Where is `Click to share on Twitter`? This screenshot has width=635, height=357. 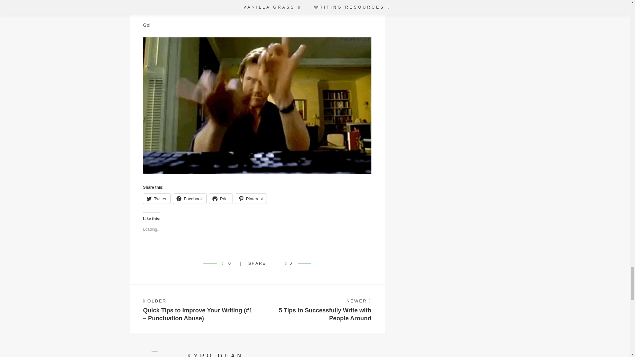 Click to share on Twitter is located at coordinates (156, 198).